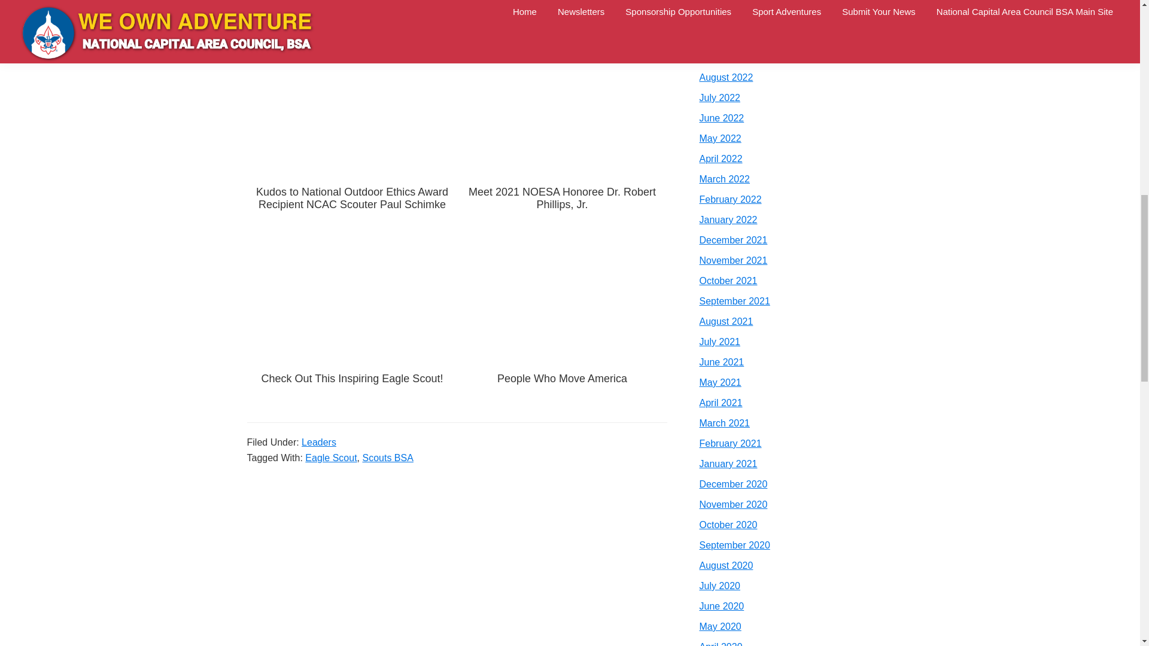 The height and width of the screenshot is (646, 1149). Describe the element at coordinates (563, 327) in the screenshot. I see `People Who Move America` at that location.